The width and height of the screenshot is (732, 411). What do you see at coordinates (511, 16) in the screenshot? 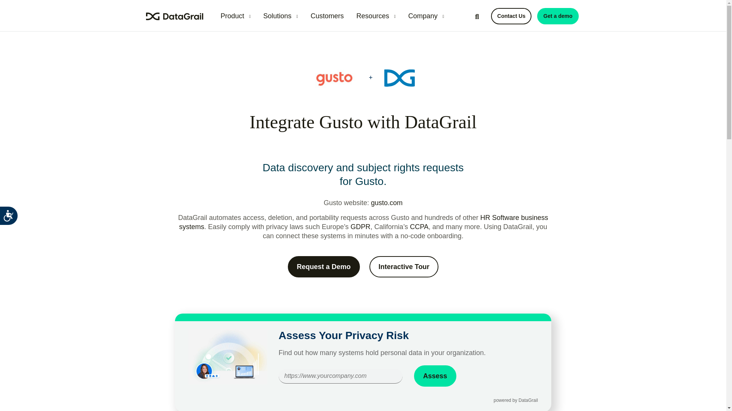
I see `Contact Us` at bounding box center [511, 16].